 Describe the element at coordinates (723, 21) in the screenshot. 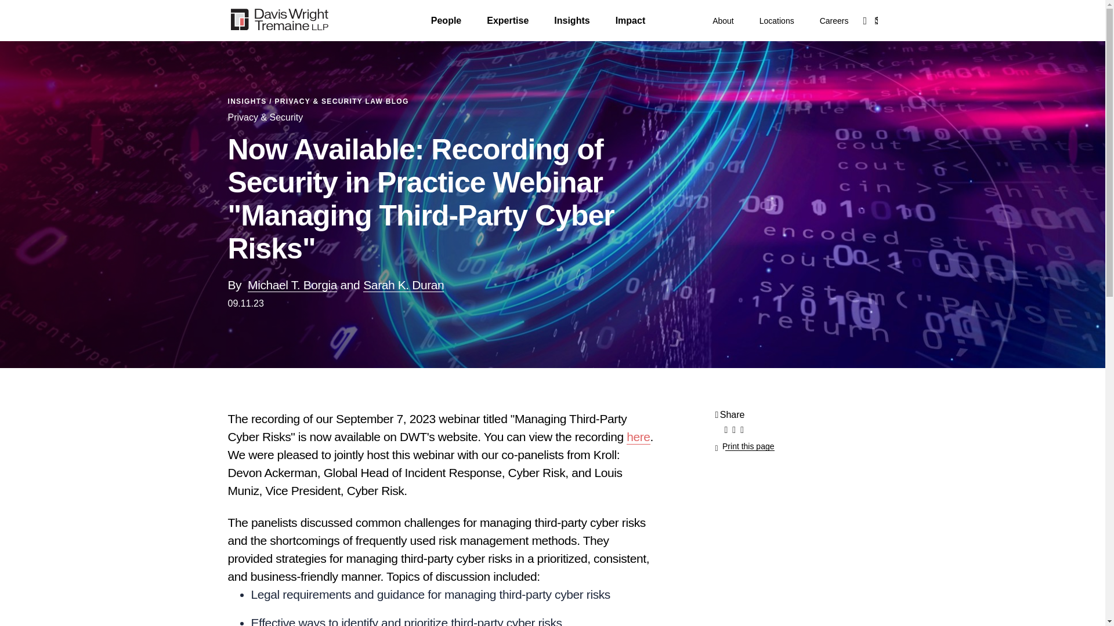

I see `About` at that location.